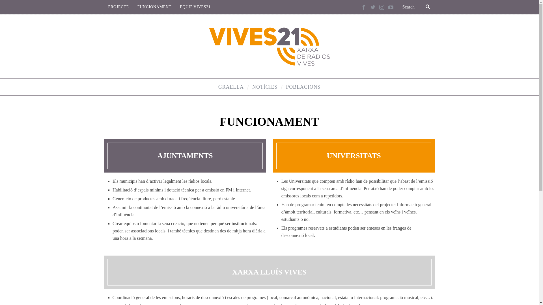 This screenshot has height=305, width=543. What do you see at coordinates (195, 7) in the screenshot?
I see `EQUIP VIVES21` at bounding box center [195, 7].